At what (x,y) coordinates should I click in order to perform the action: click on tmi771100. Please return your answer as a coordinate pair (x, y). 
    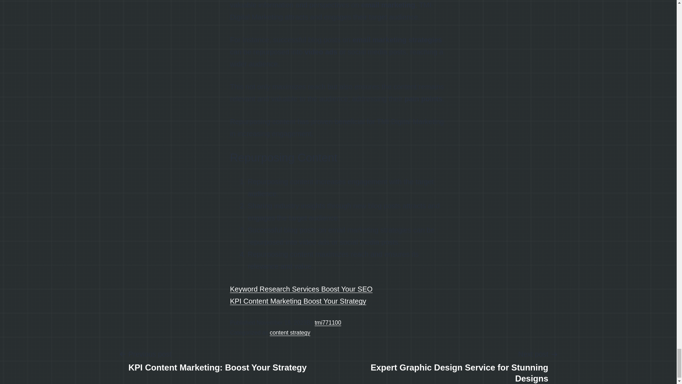
    Looking at the image, I should click on (301, 289).